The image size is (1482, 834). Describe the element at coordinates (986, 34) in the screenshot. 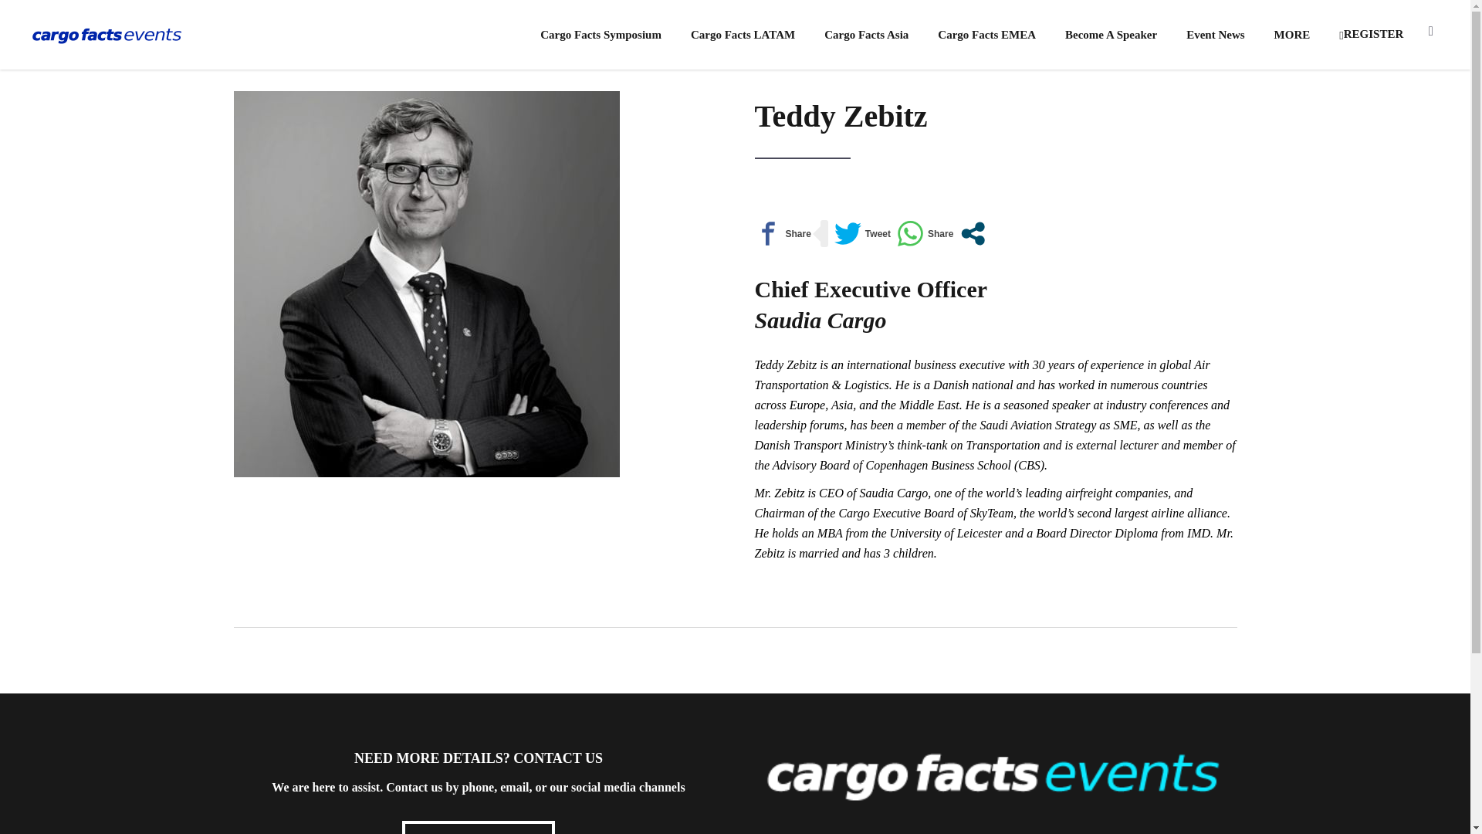

I see `Cargo Facts EMEA` at that location.